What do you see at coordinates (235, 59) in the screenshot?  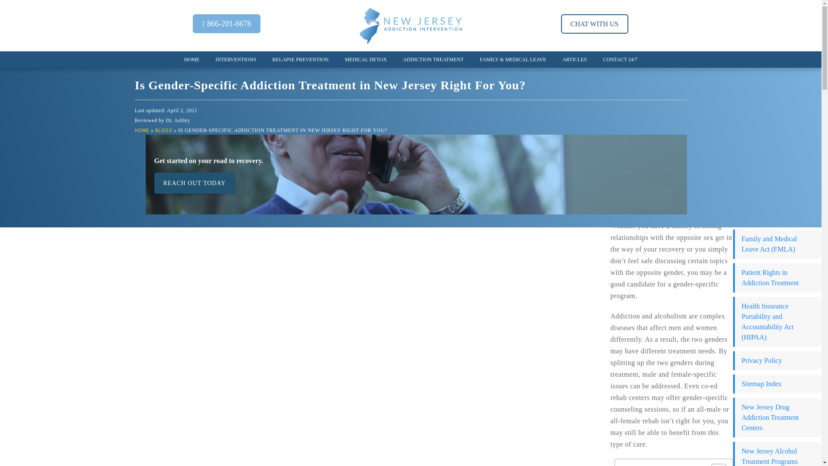 I see `INTERVENTIONS` at bounding box center [235, 59].